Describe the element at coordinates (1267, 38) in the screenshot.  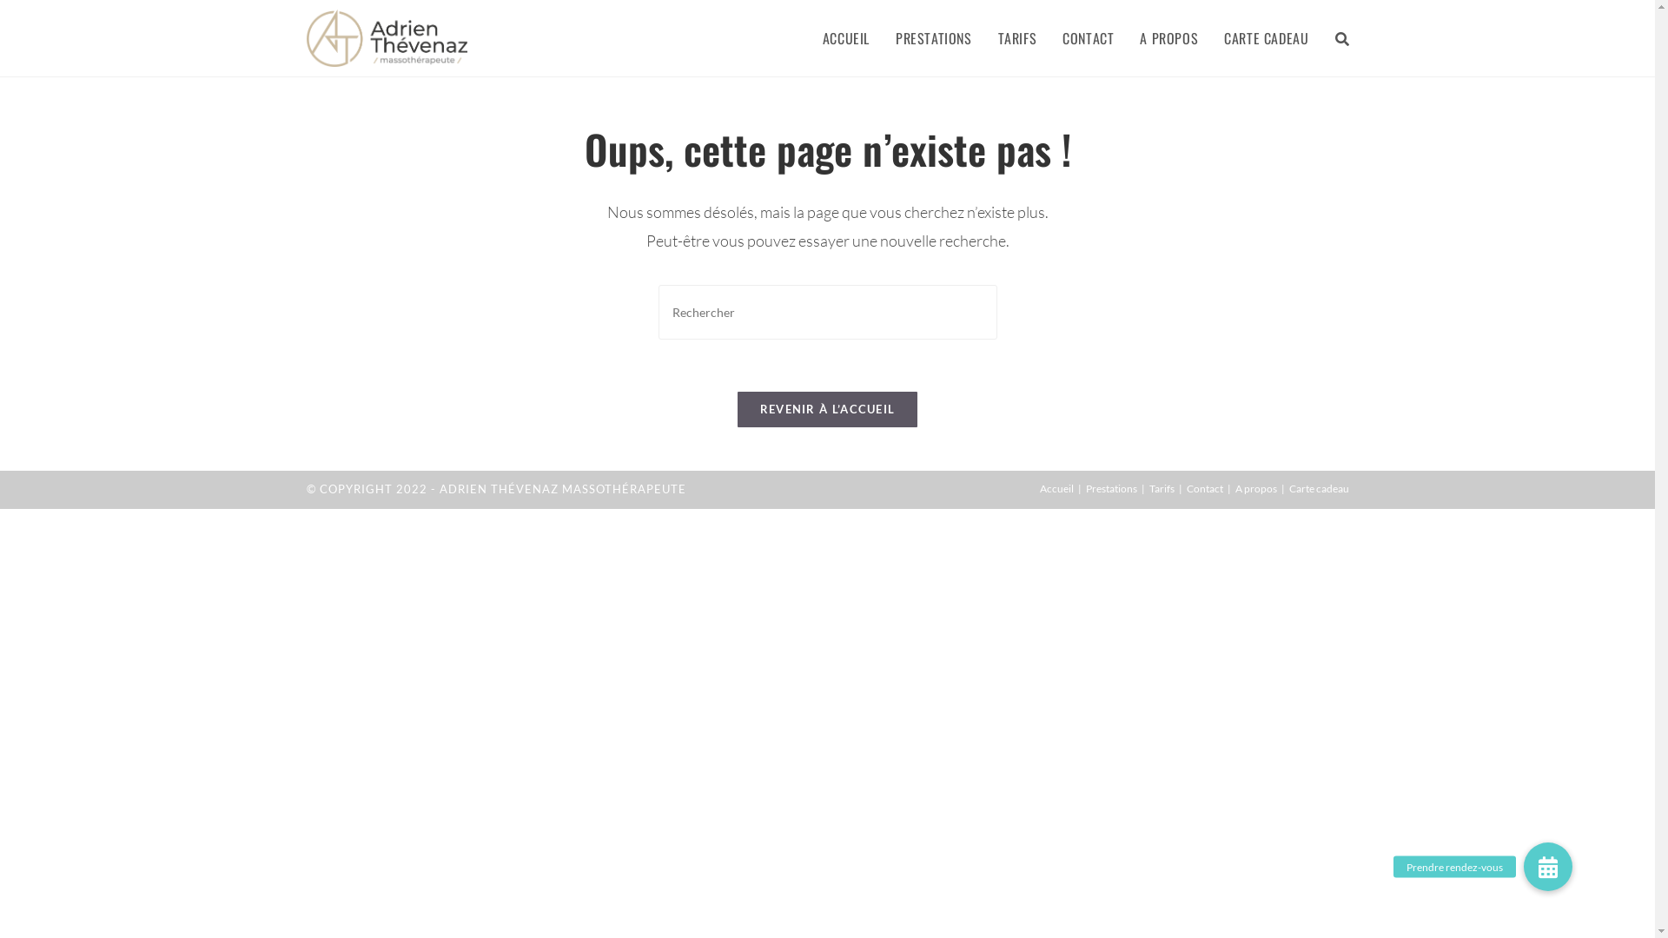
I see `CARTE CADEAU` at that location.